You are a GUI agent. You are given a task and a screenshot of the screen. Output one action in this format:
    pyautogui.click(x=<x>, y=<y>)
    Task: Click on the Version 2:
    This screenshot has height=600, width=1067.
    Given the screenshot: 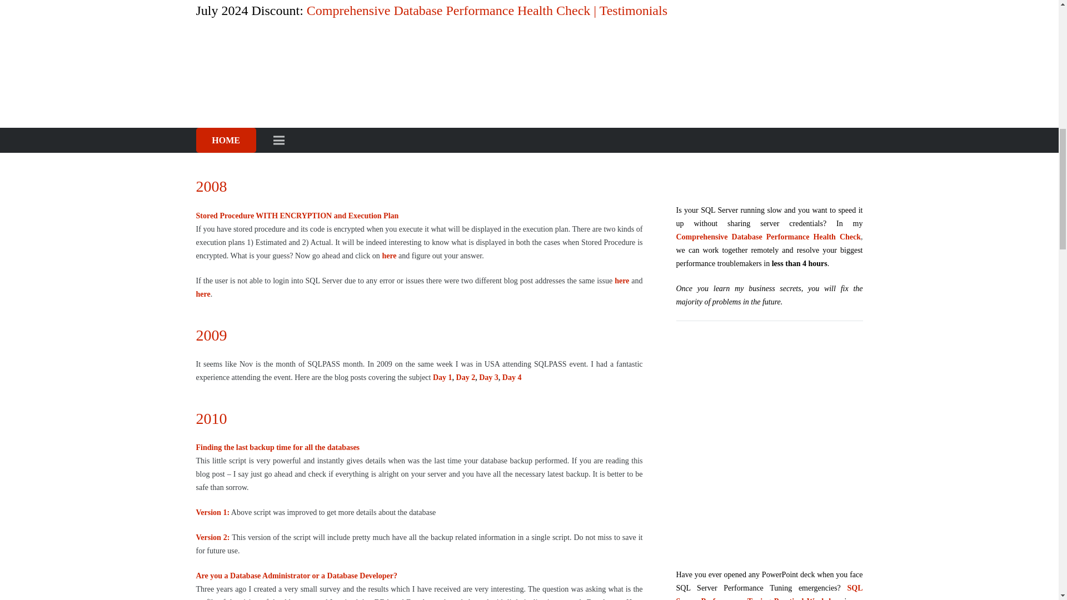 What is the action you would take?
    pyautogui.click(x=212, y=36)
    